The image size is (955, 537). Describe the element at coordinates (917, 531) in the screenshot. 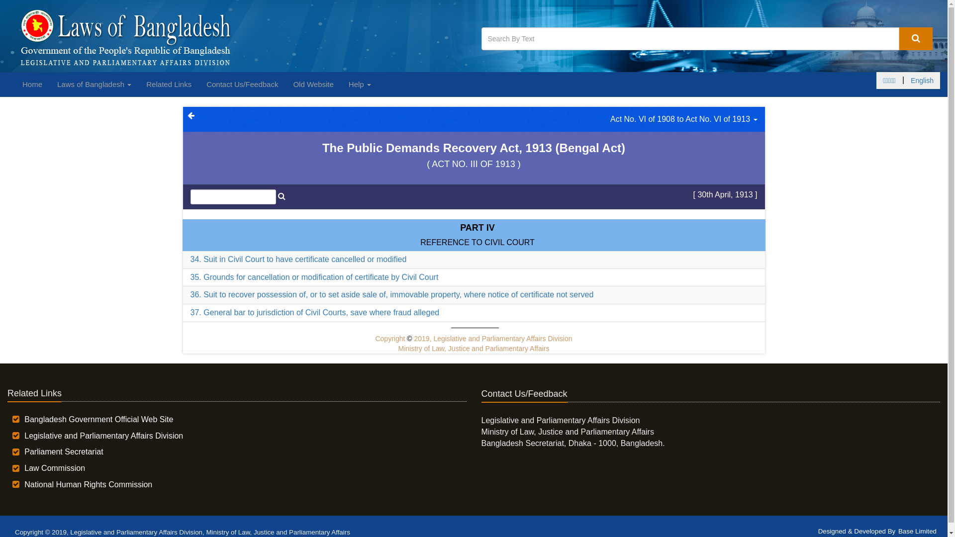

I see `Base Limited` at that location.